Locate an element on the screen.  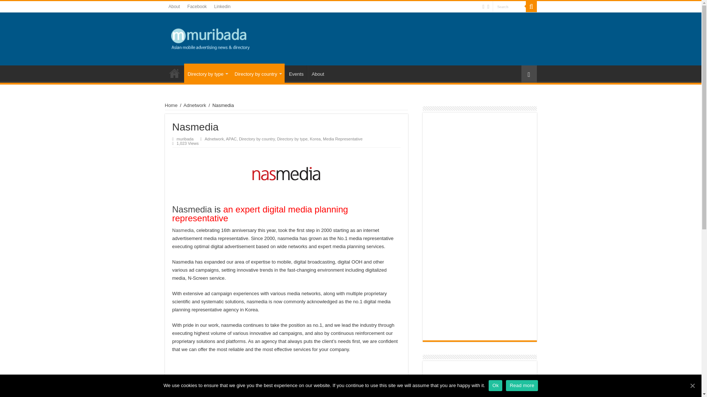
muribada is located at coordinates (211, 37).